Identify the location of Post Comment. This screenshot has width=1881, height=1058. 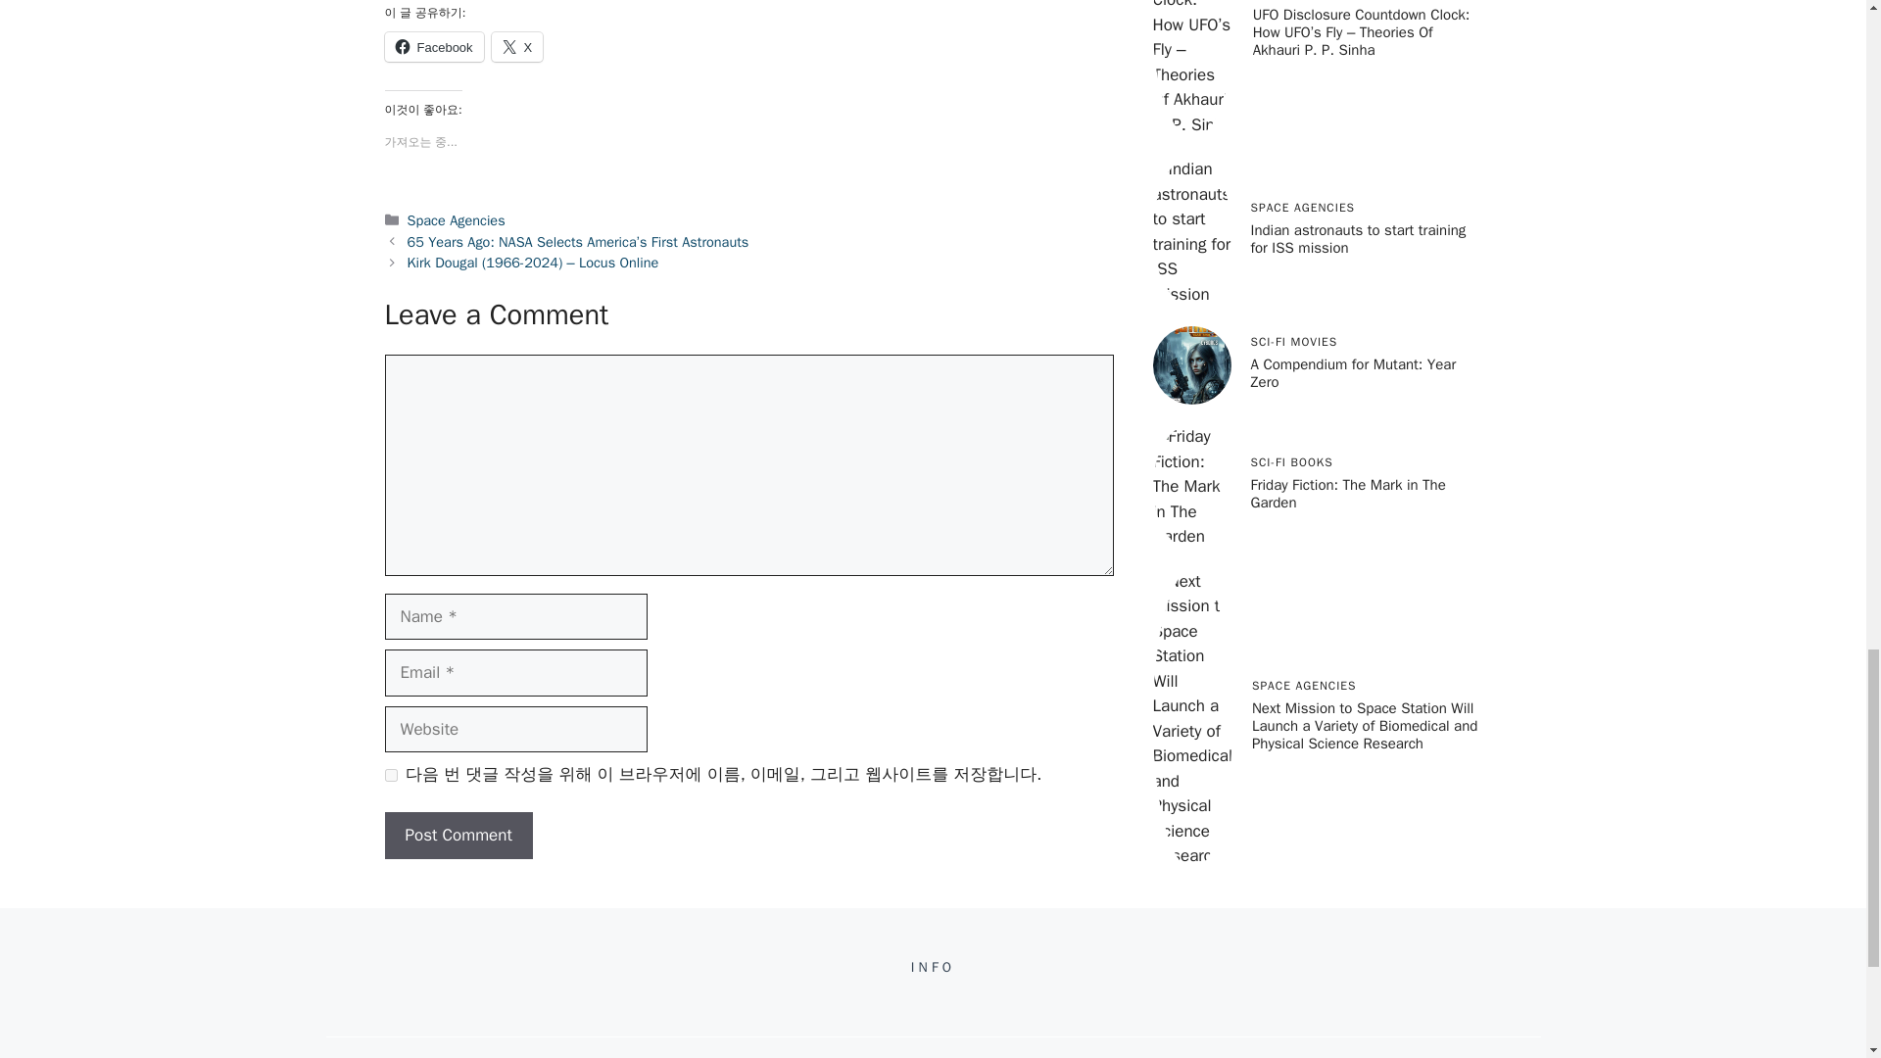
(458, 835).